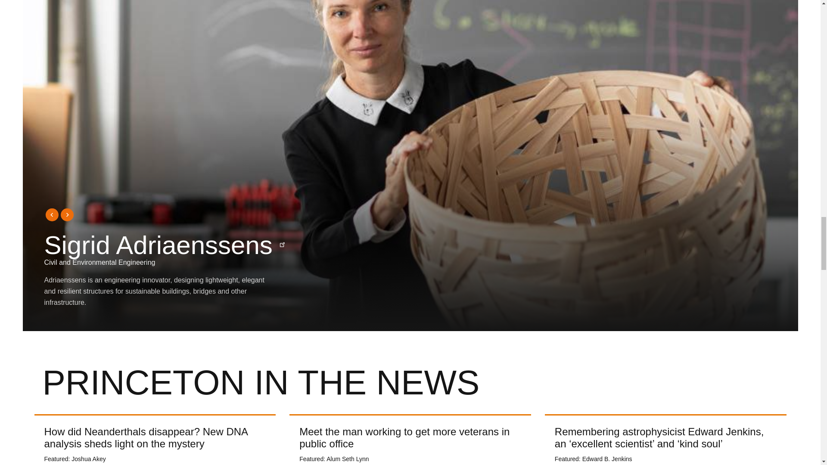 This screenshot has height=465, width=827. Describe the element at coordinates (67, 214) in the screenshot. I see `Next` at that location.